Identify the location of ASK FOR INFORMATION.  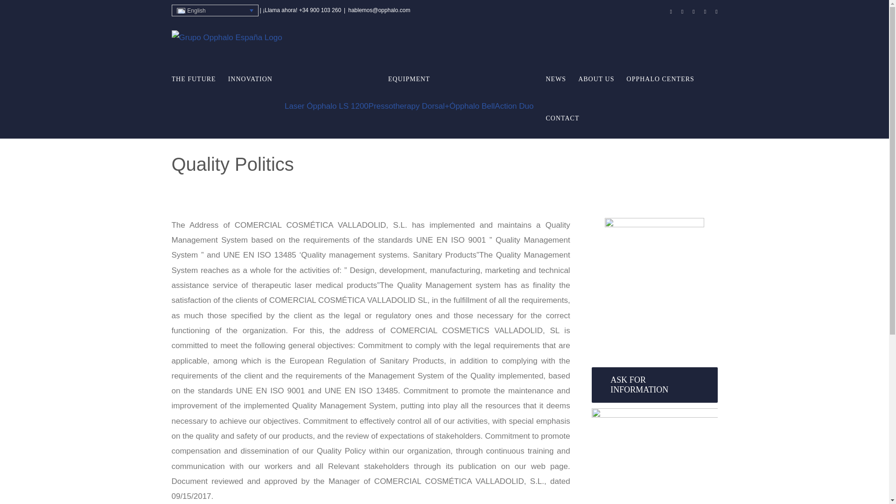
(654, 385).